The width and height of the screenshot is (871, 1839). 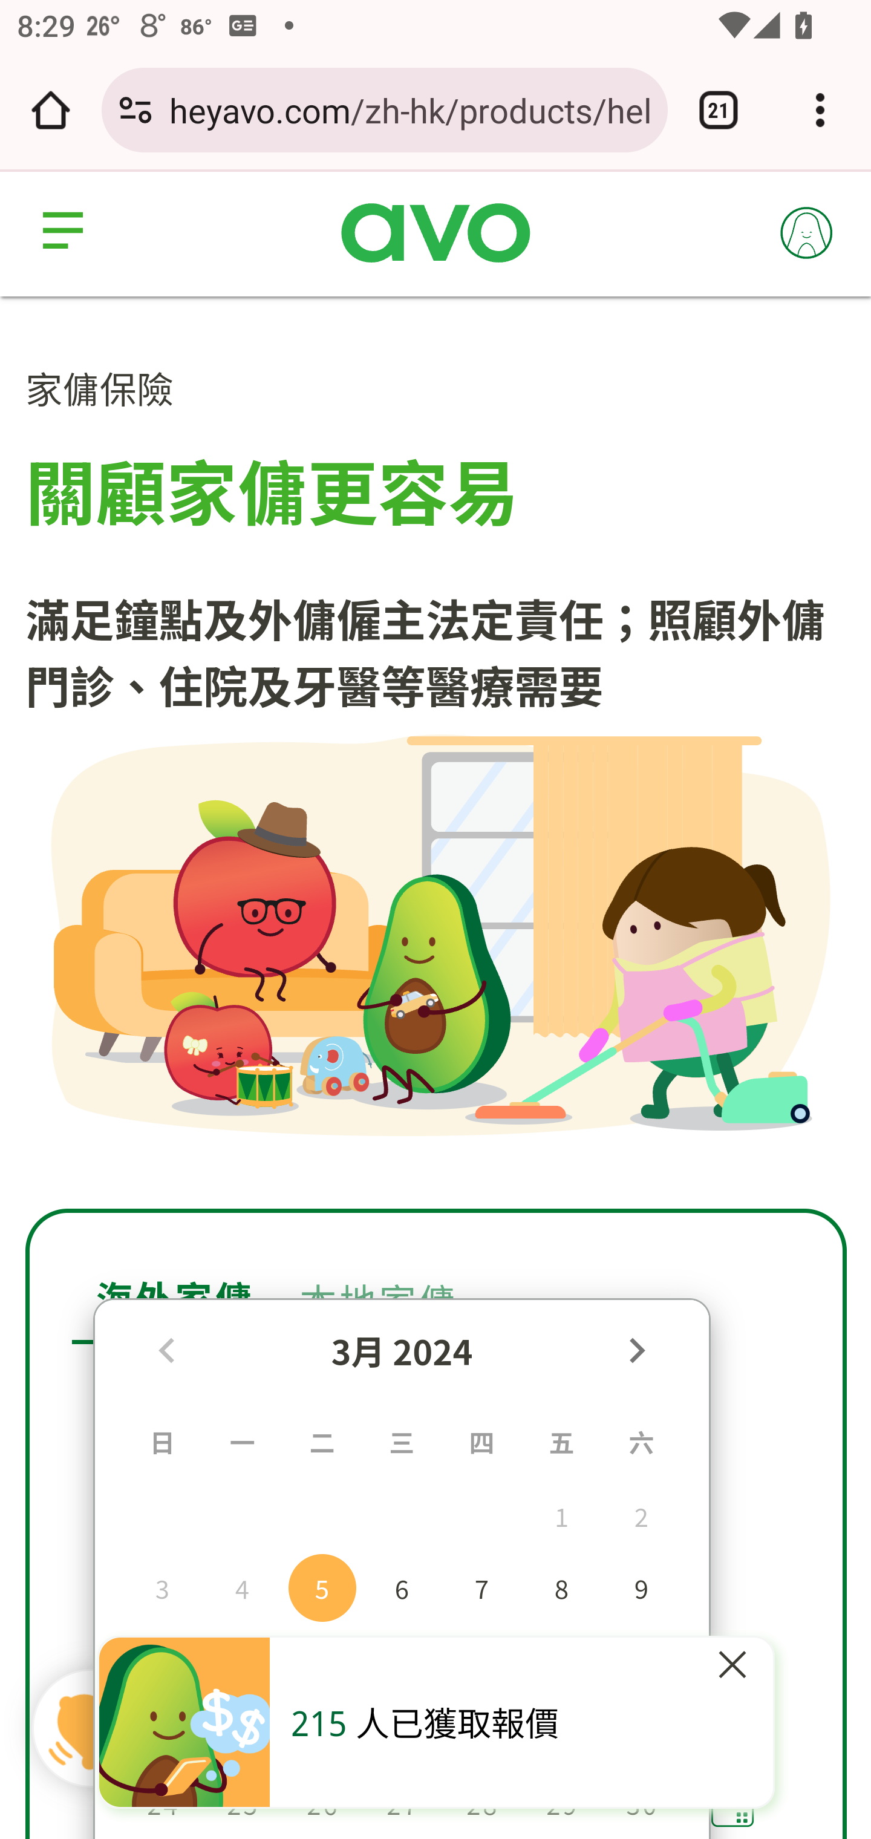 I want to click on menu.afb2dfa, so click(x=67, y=232).